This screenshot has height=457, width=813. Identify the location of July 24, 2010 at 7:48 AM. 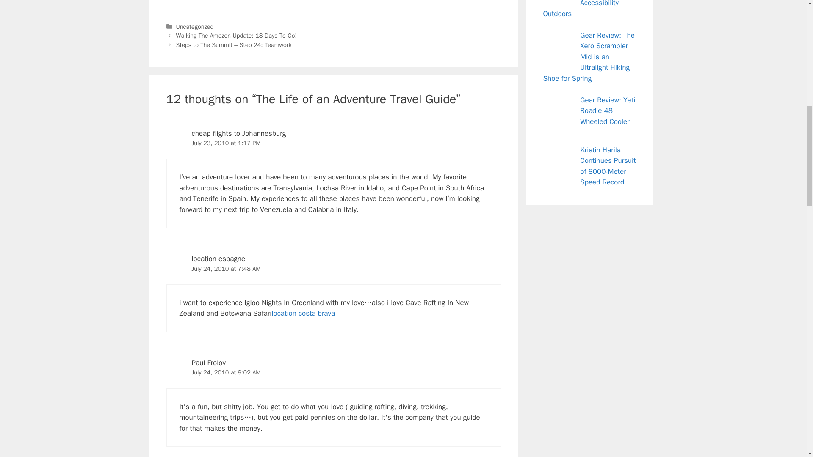
(226, 268).